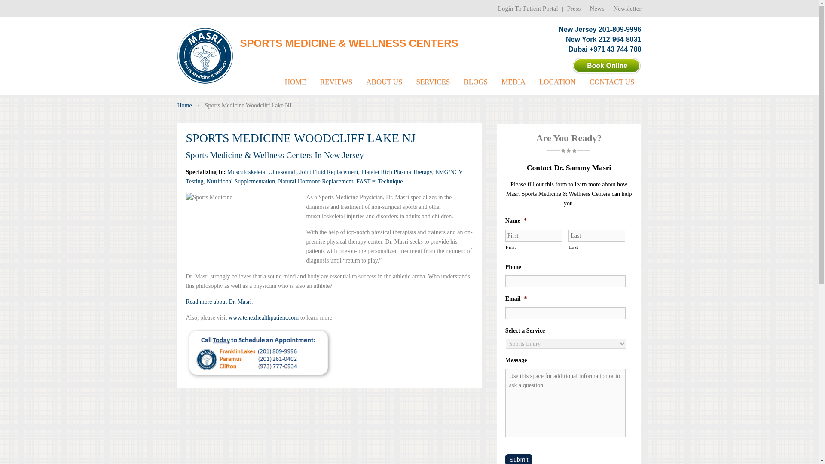 The image size is (825, 464). What do you see at coordinates (184, 106) in the screenshot?
I see `Home` at bounding box center [184, 106].